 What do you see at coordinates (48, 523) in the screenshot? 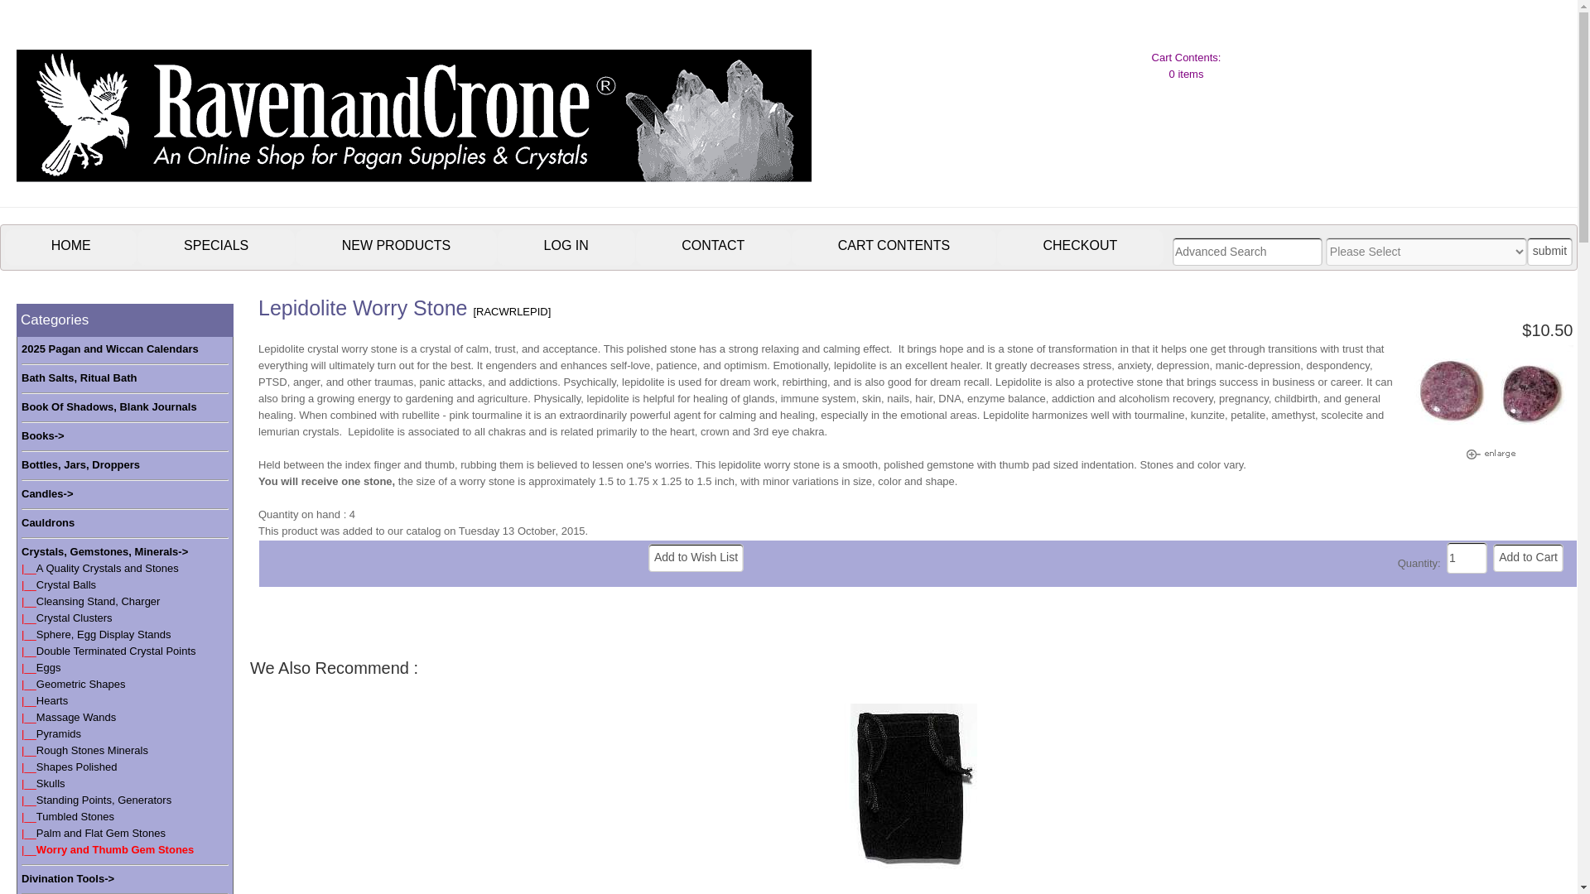
I see `Cauldrons` at bounding box center [48, 523].